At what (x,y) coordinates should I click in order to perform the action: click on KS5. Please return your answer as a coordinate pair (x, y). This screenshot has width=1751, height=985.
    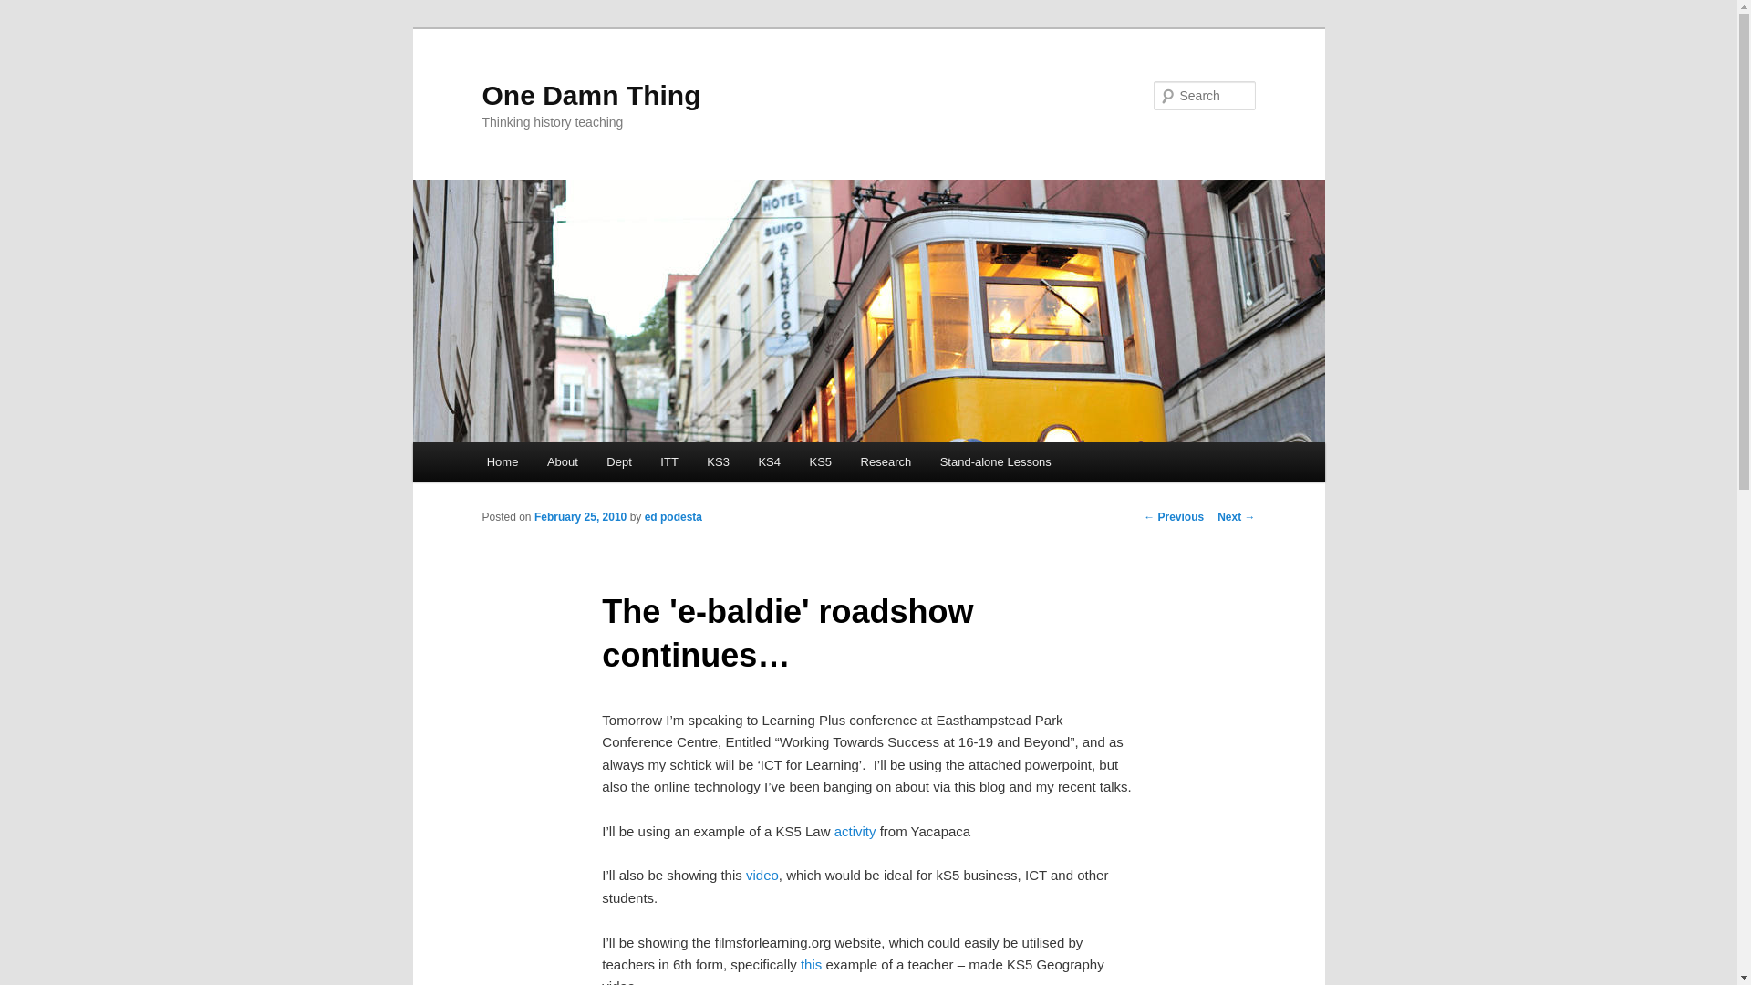
    Looking at the image, I should click on (820, 461).